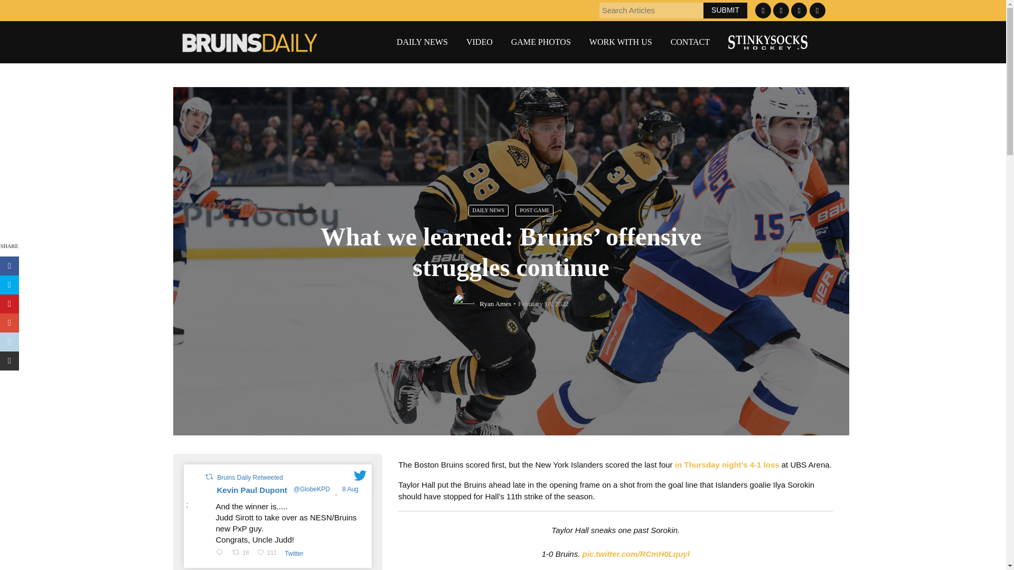  Describe the element at coordinates (534, 210) in the screenshot. I see `POST GAME` at that location.